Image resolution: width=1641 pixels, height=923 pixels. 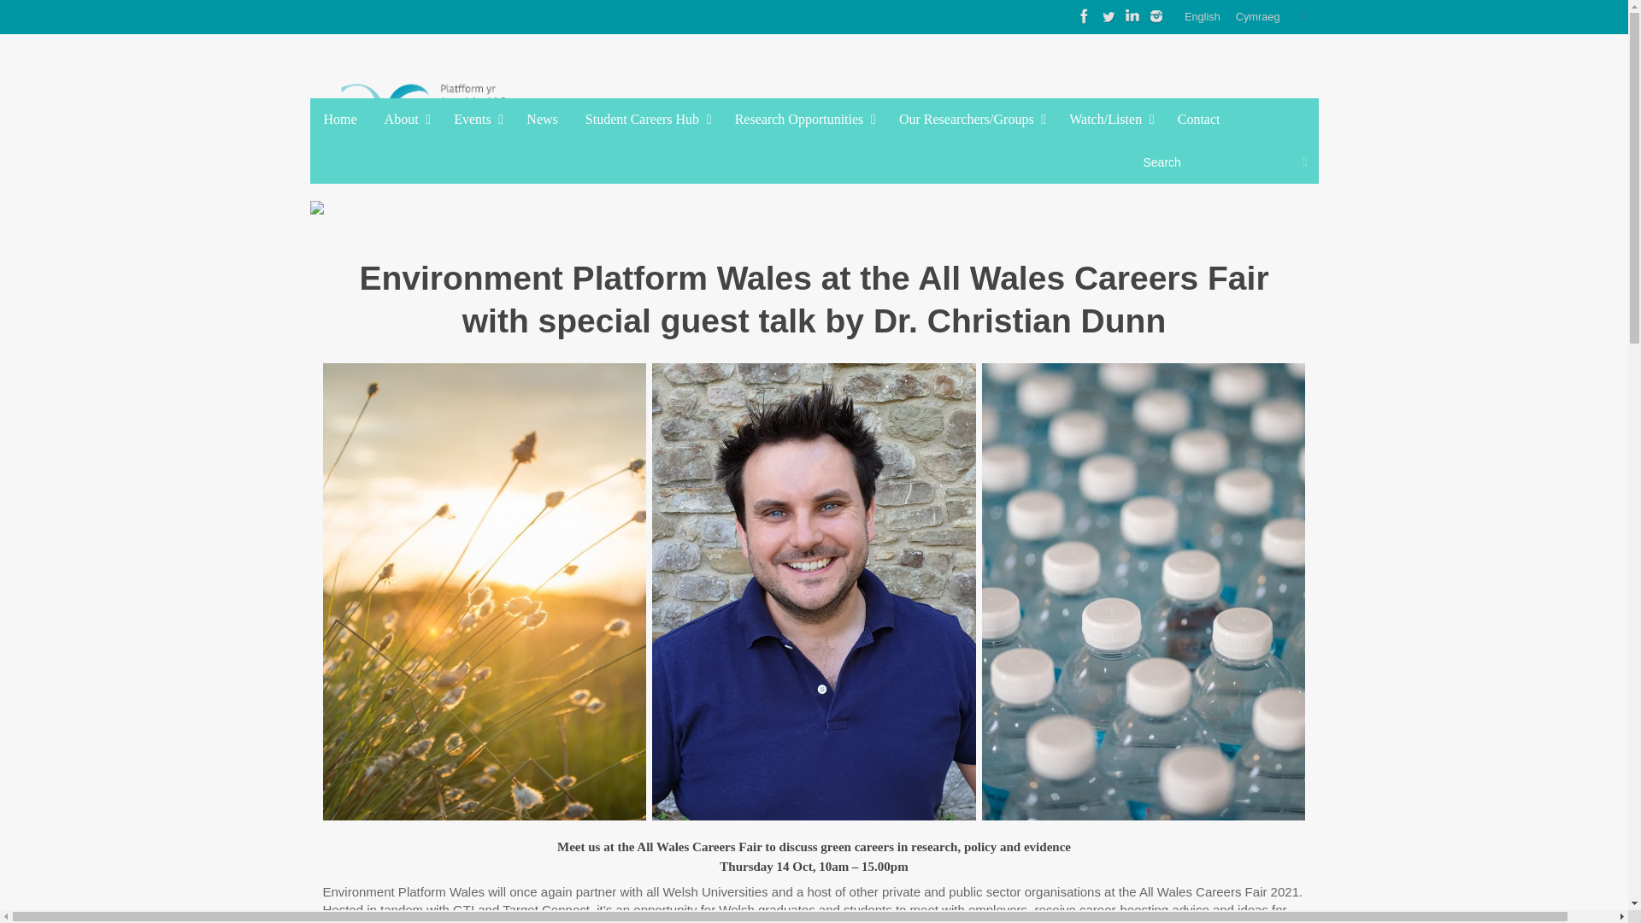 What do you see at coordinates (1156, 16) in the screenshot?
I see `Instagram` at bounding box center [1156, 16].